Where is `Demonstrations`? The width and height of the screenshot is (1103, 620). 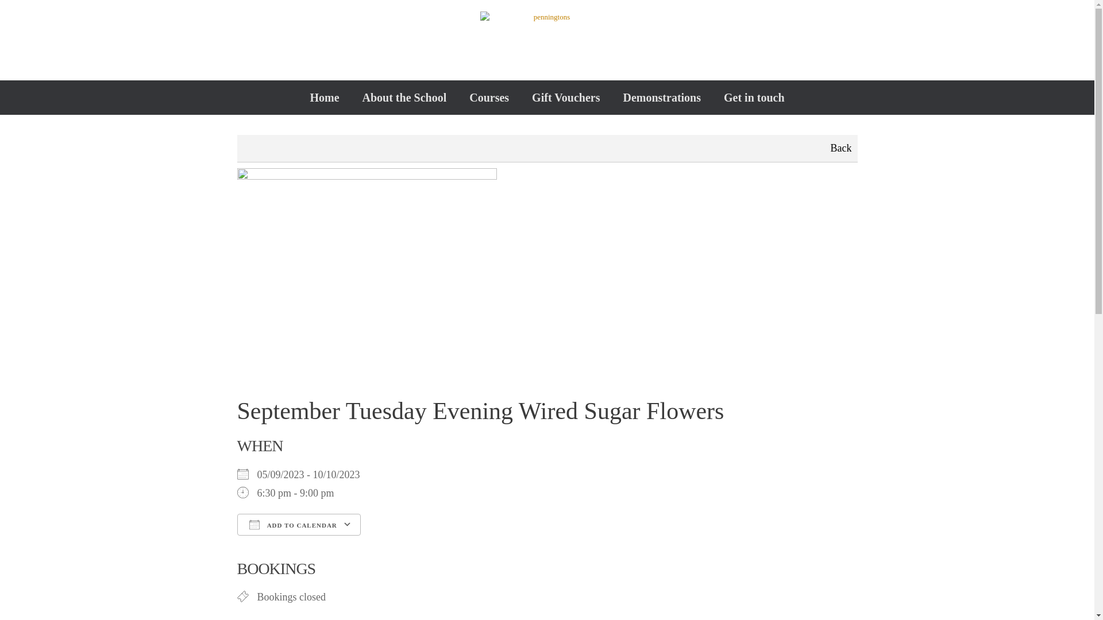
Demonstrations is located at coordinates (662, 98).